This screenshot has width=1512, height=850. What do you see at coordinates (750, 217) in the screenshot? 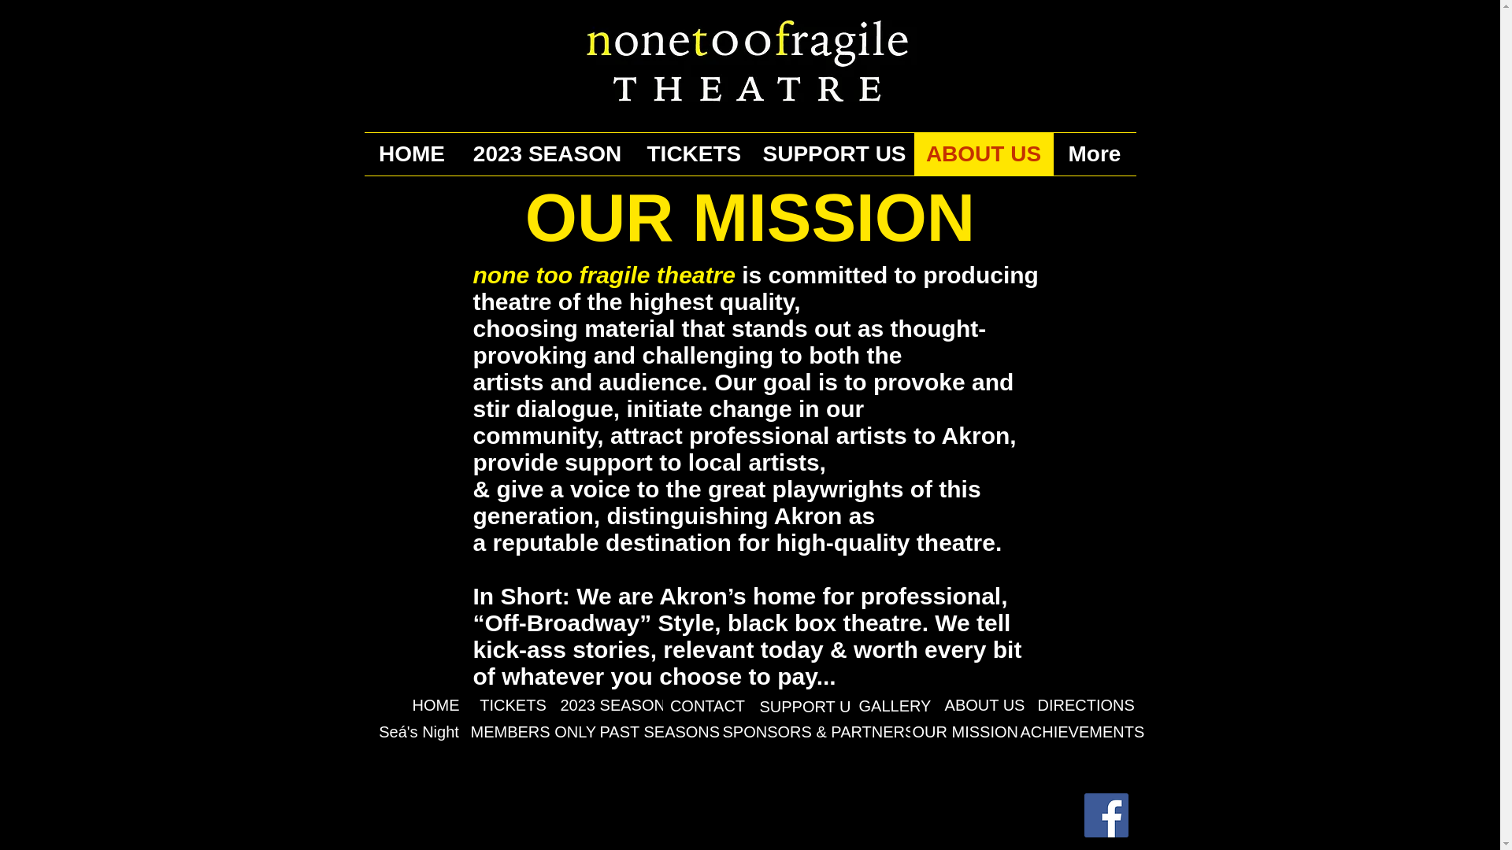
I see `OUR MISSION` at bounding box center [750, 217].